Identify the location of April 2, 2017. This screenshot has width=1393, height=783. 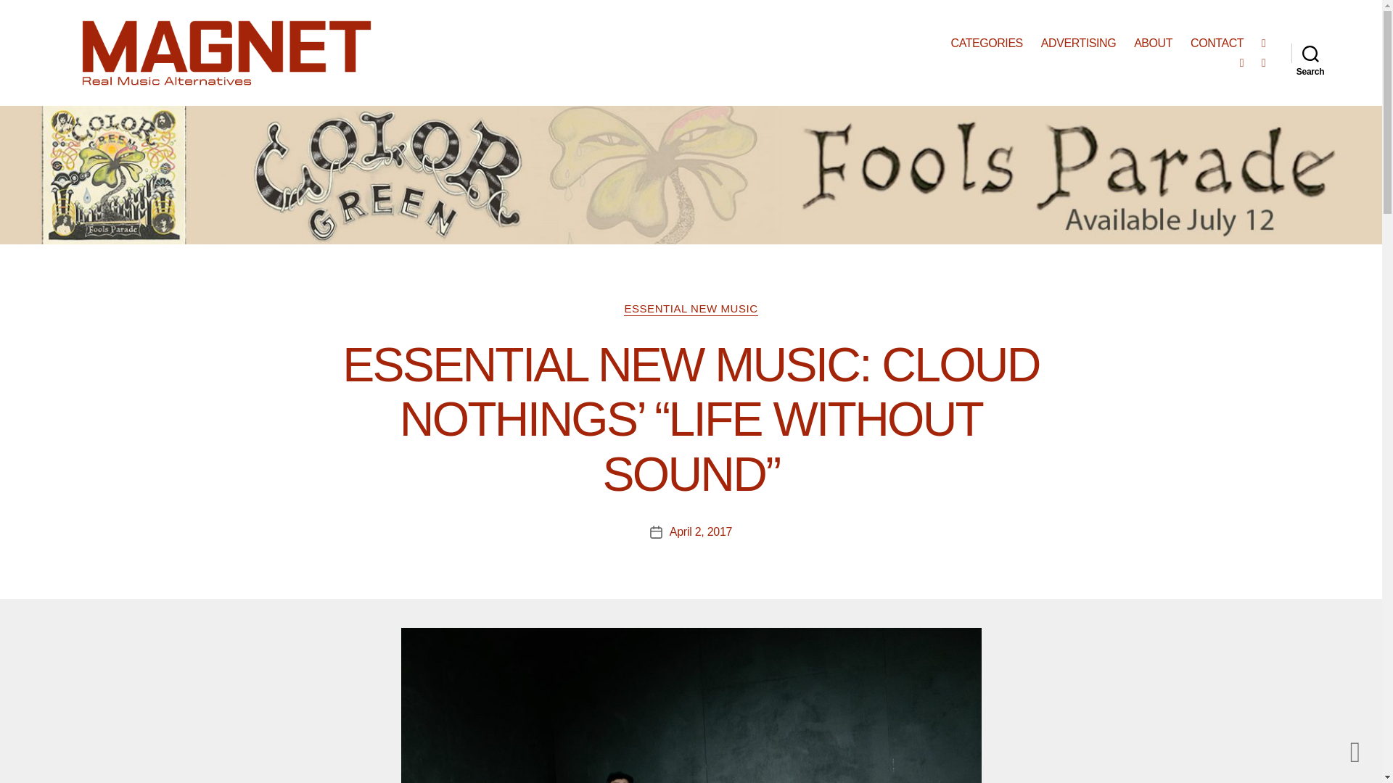
(701, 531).